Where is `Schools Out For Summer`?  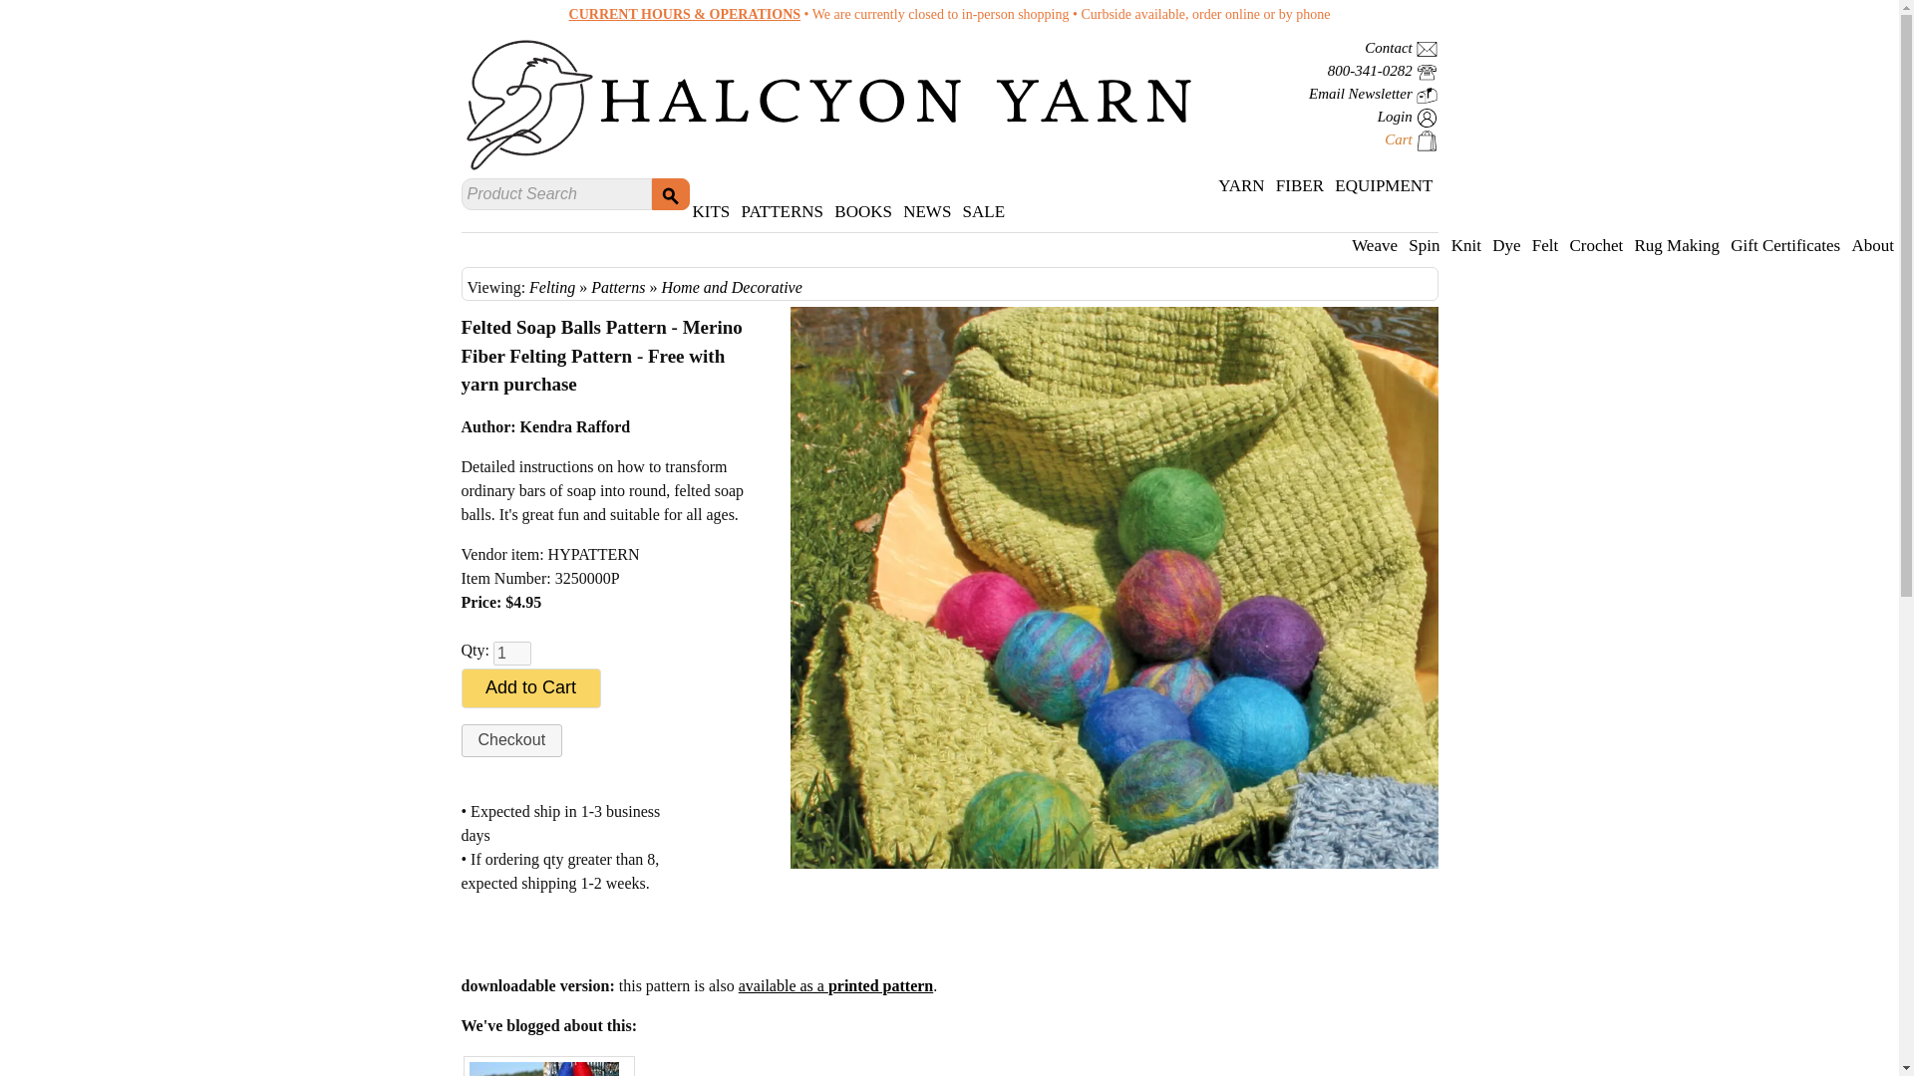 Schools Out For Summer is located at coordinates (543, 1070).